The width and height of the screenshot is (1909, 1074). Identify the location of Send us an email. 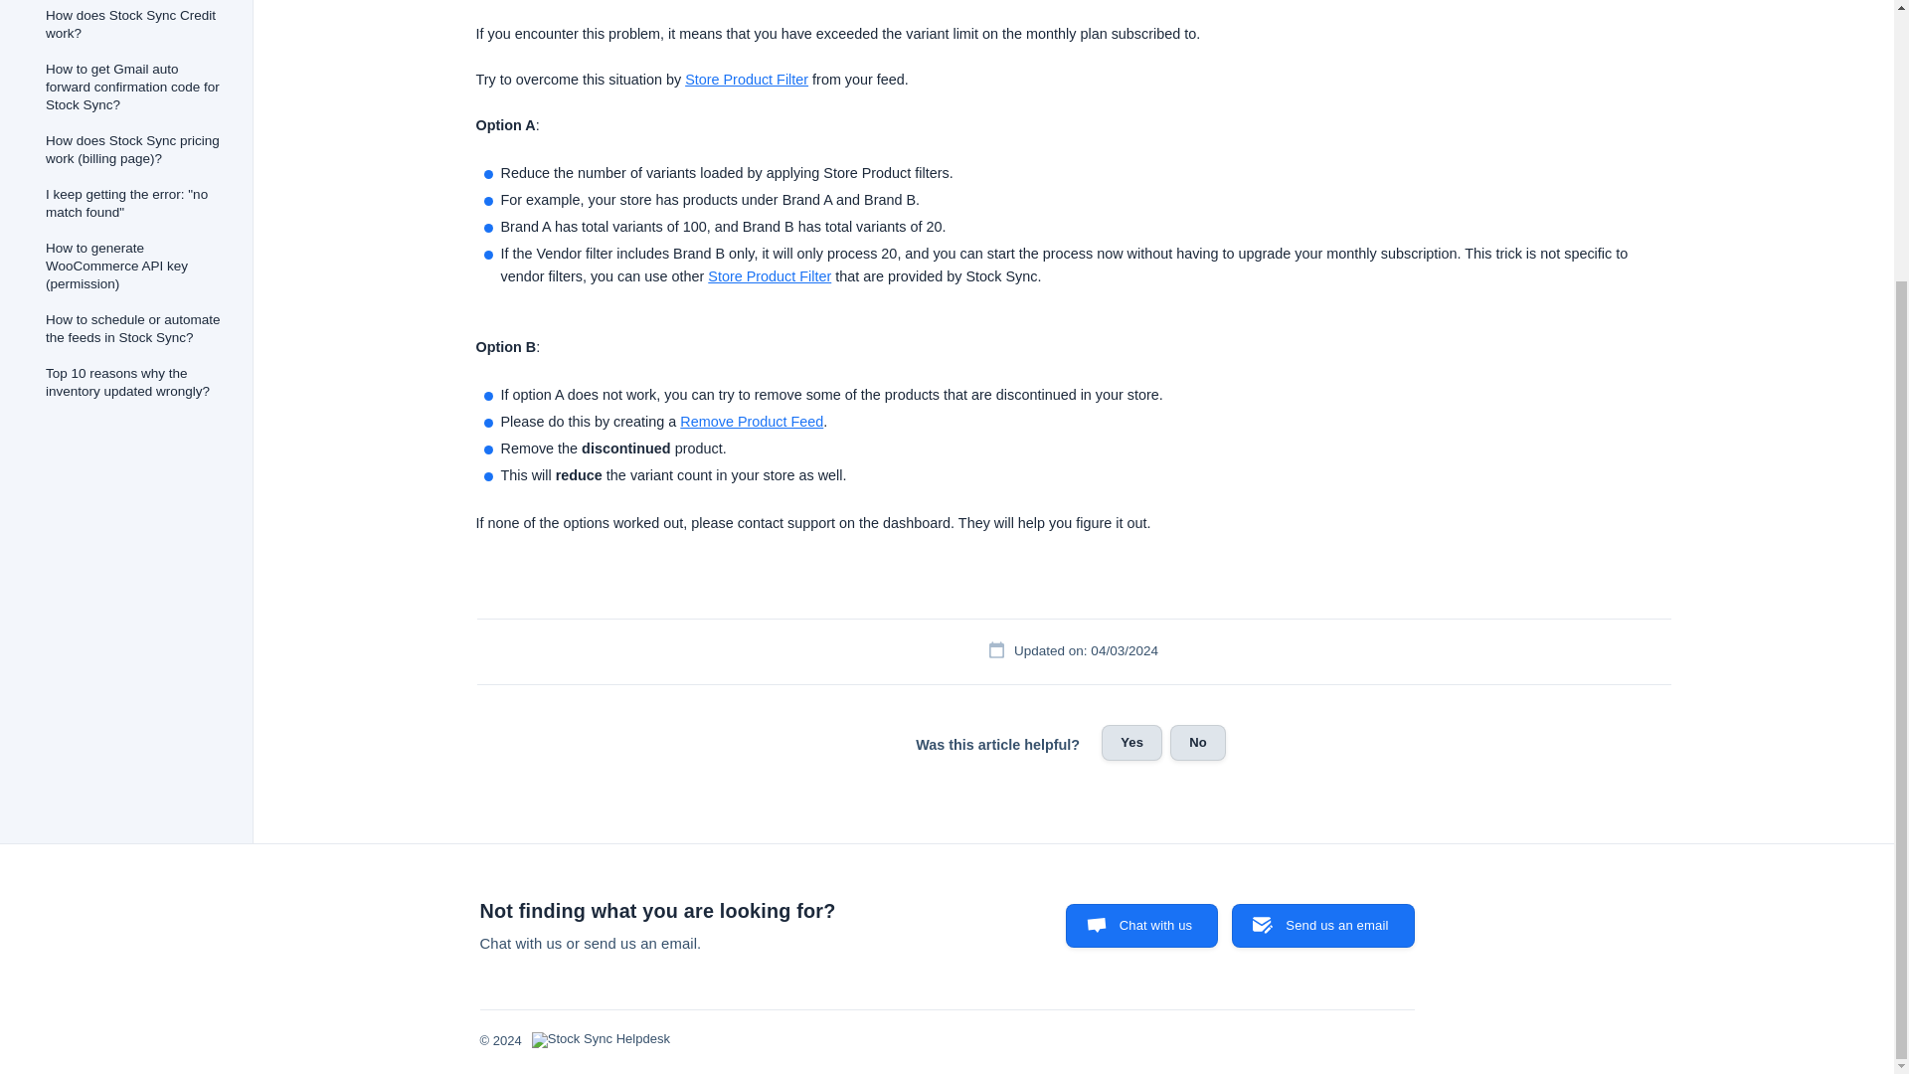
(1322, 925).